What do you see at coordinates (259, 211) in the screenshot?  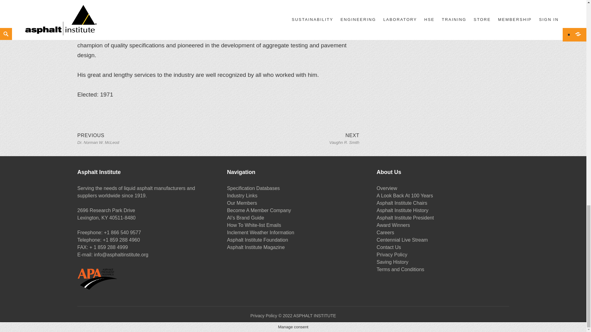 I see `866 540 9577` at bounding box center [259, 211].